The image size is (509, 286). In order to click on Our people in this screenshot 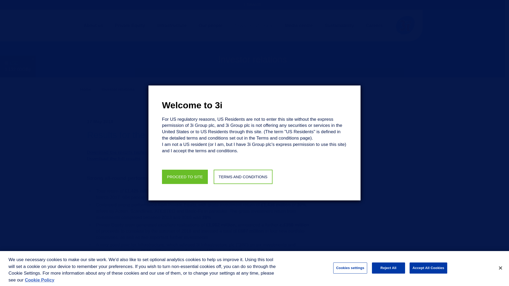, I will do `click(210, 25)`.